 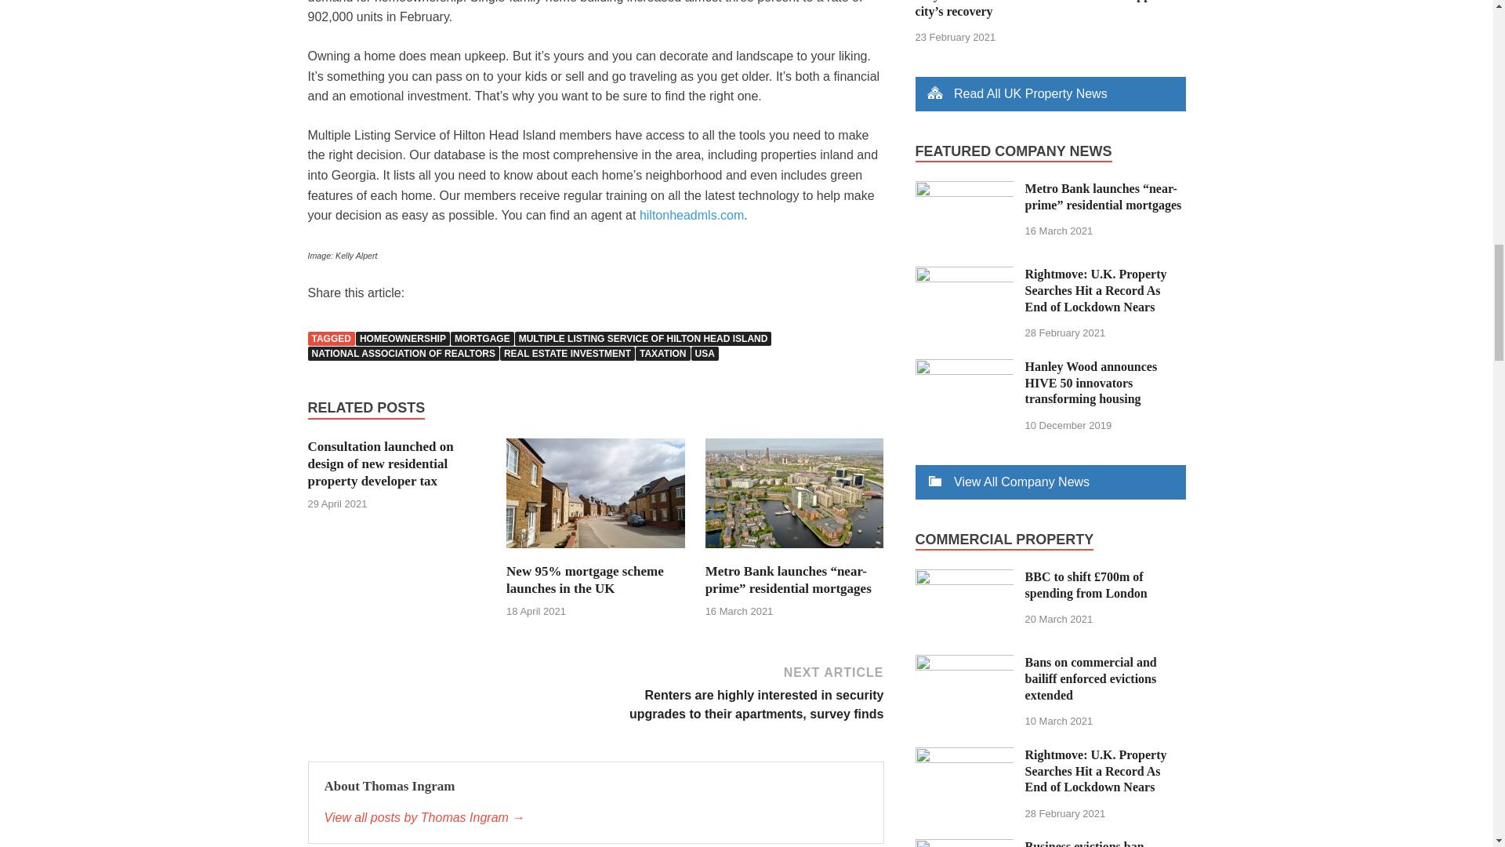 I want to click on Bans on commercial and bailiff enforced evictions extended, so click(x=964, y=663).